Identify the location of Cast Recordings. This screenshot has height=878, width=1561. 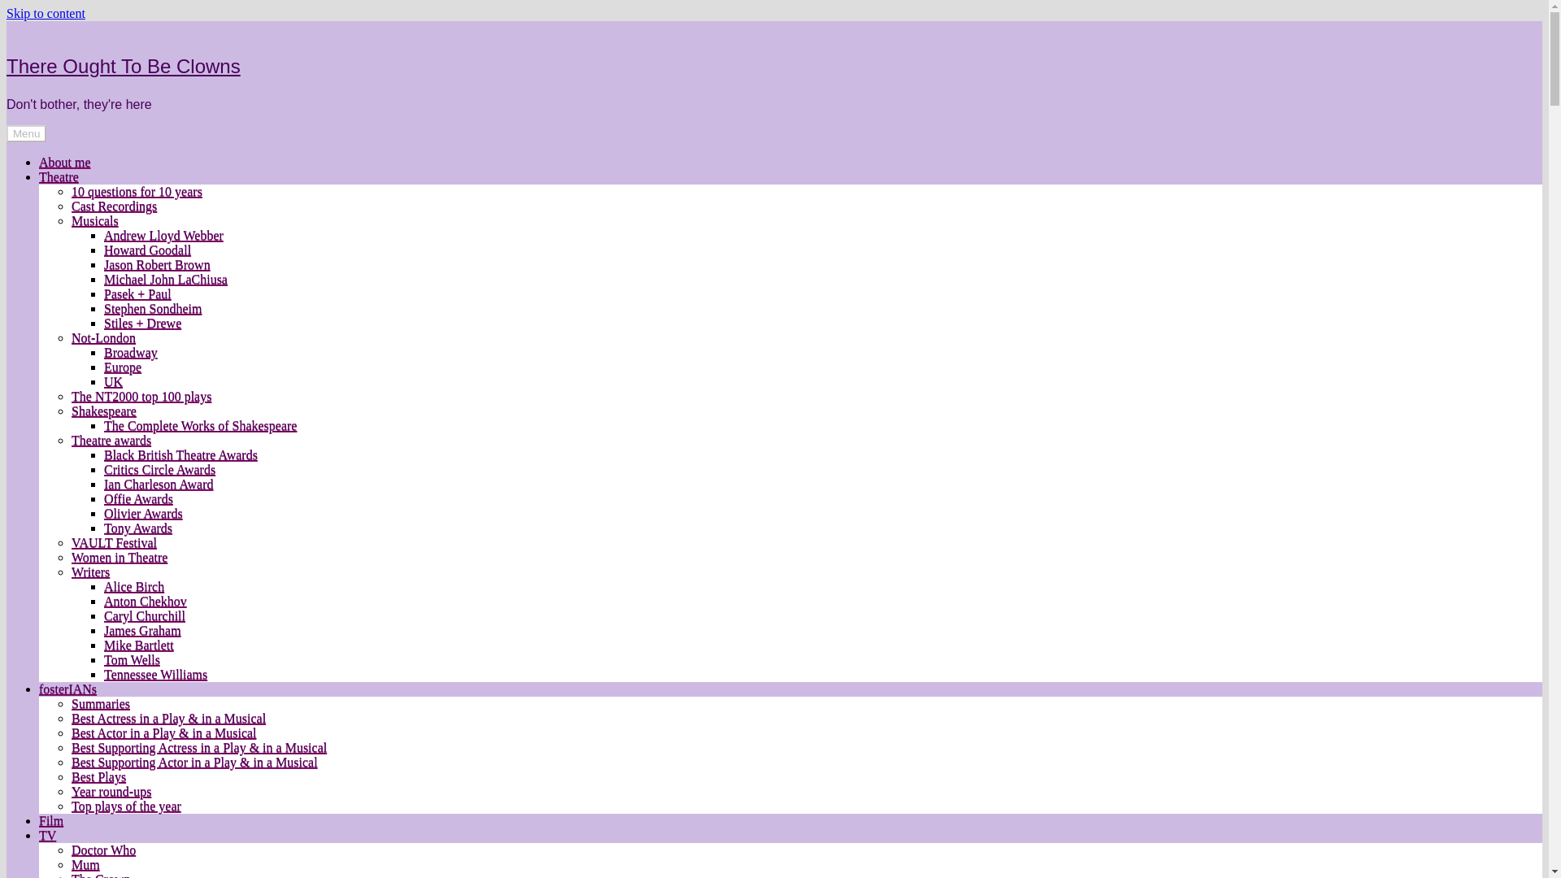
(114, 206).